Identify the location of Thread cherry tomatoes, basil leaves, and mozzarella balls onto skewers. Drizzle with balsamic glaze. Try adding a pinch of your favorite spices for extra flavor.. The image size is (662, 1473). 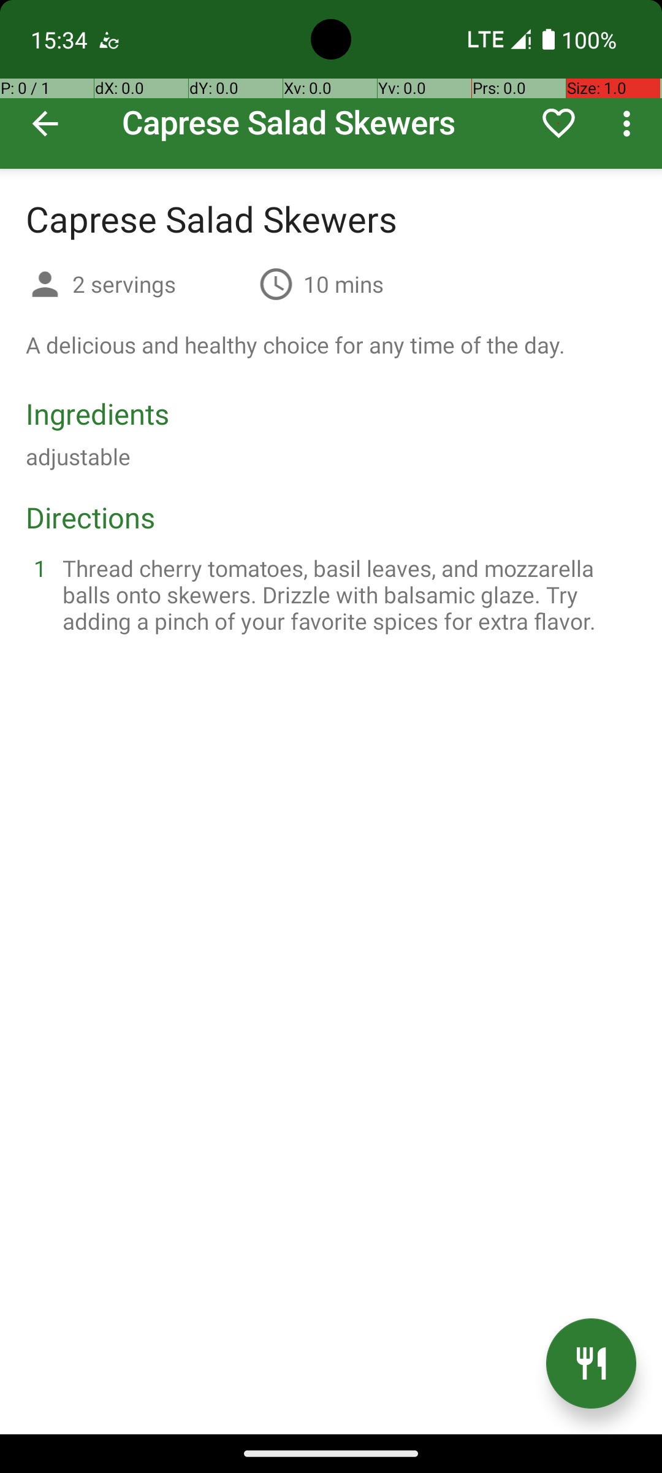
(346, 594).